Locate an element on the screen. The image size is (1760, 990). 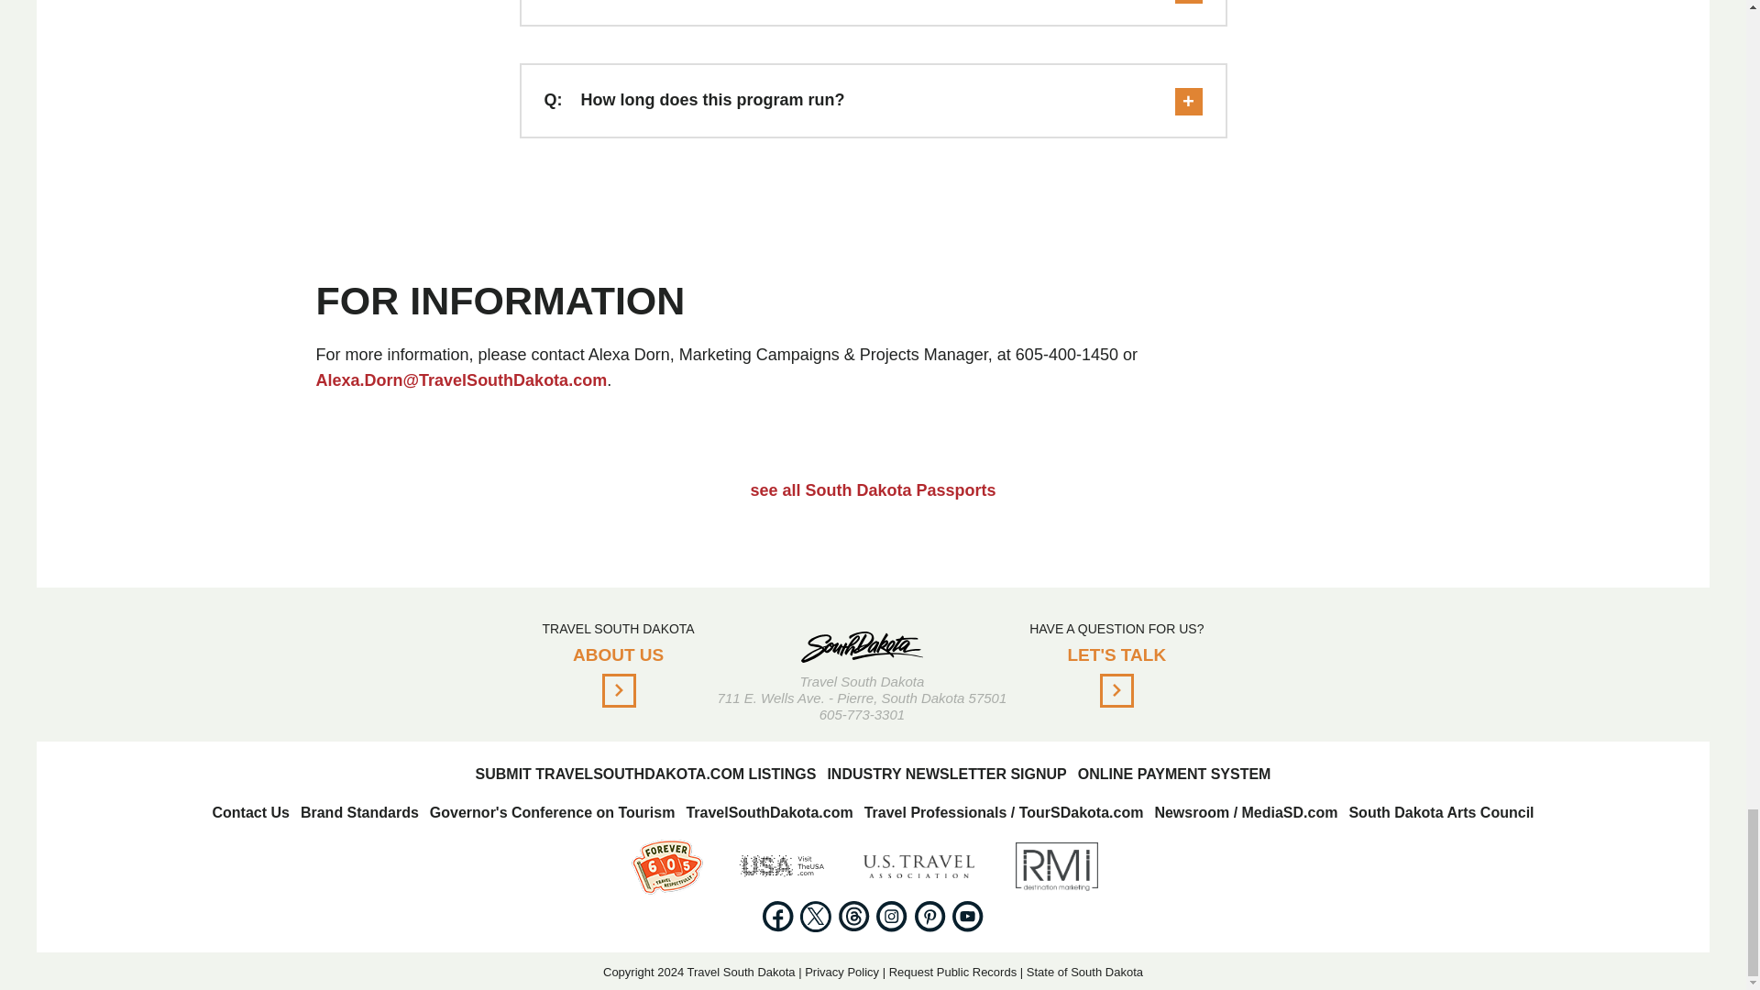
South Dakota Arts Council is located at coordinates (1440, 812).